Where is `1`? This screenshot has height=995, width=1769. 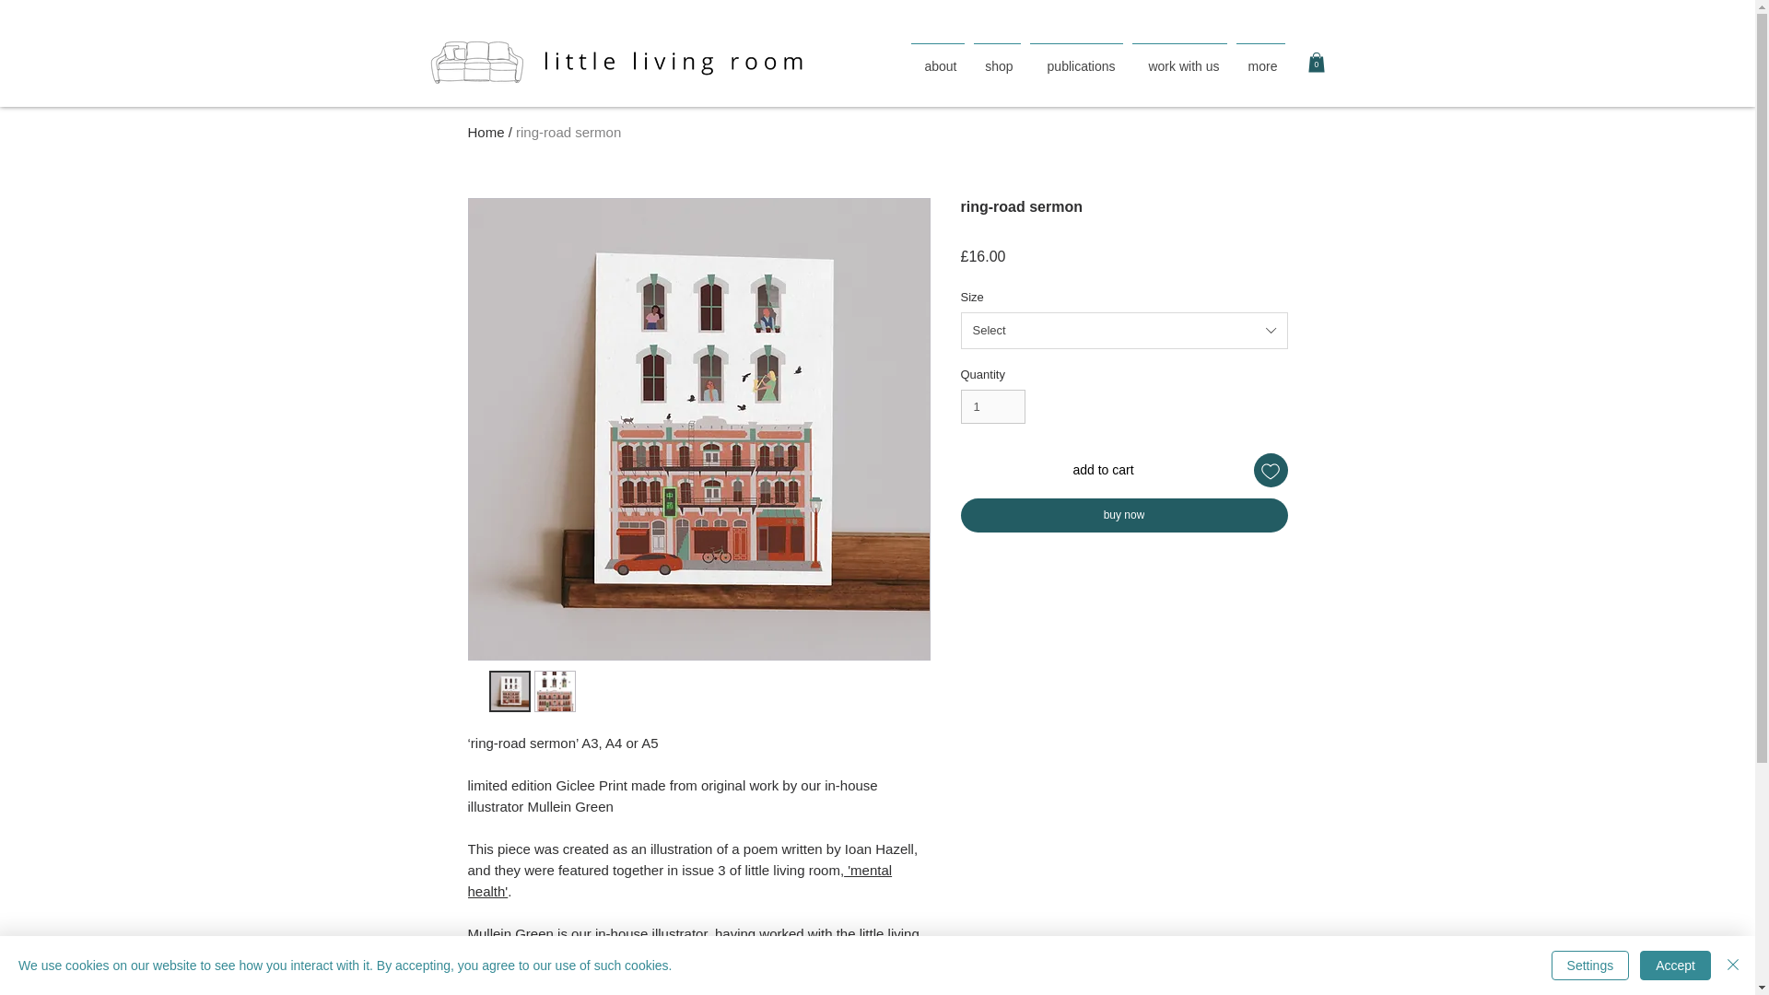 1 is located at coordinates (993, 407).